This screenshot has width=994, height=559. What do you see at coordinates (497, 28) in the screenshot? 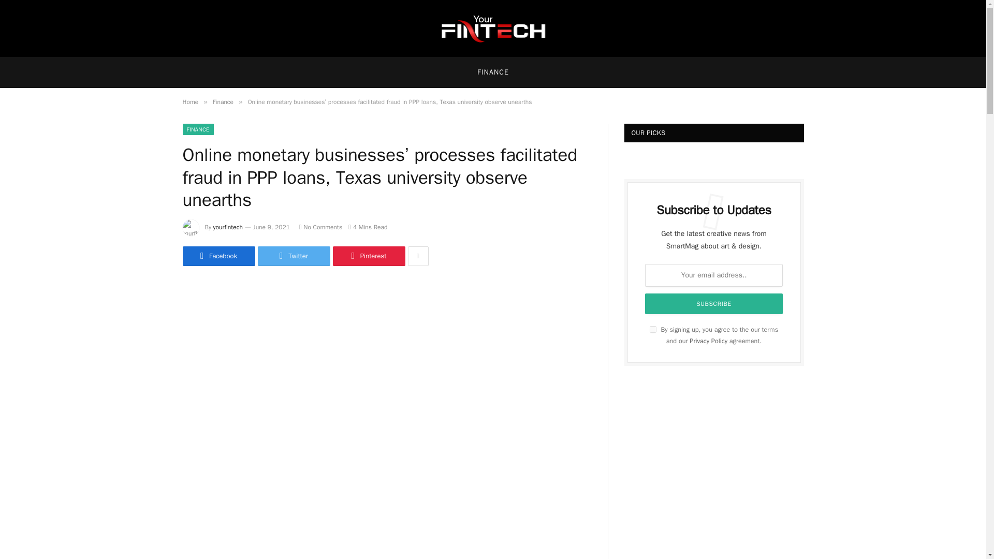
I see `Your Fintech` at bounding box center [497, 28].